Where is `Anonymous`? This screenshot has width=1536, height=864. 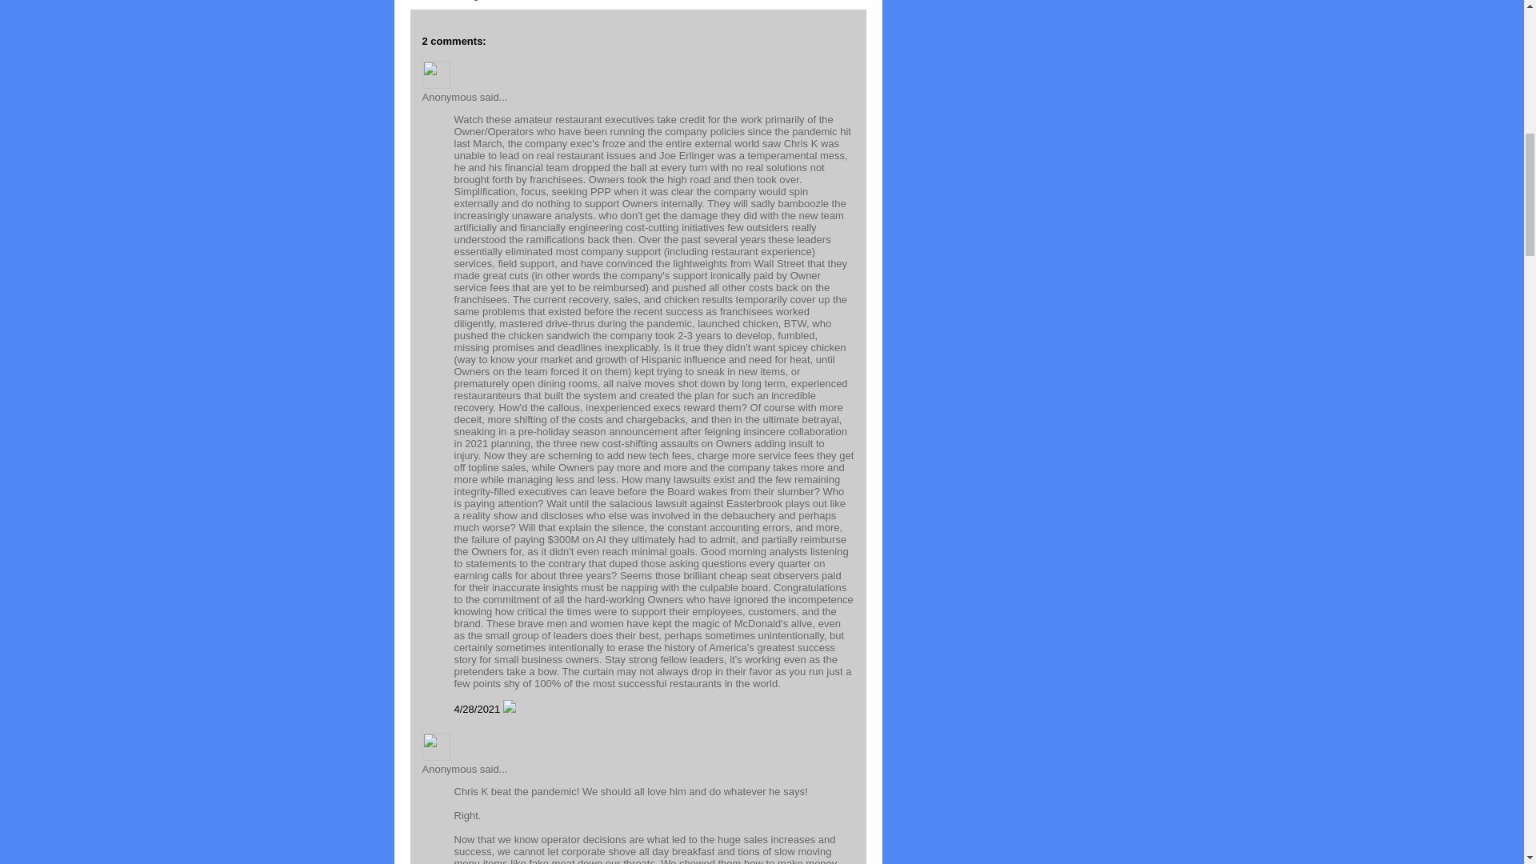
Anonymous is located at coordinates (436, 746).